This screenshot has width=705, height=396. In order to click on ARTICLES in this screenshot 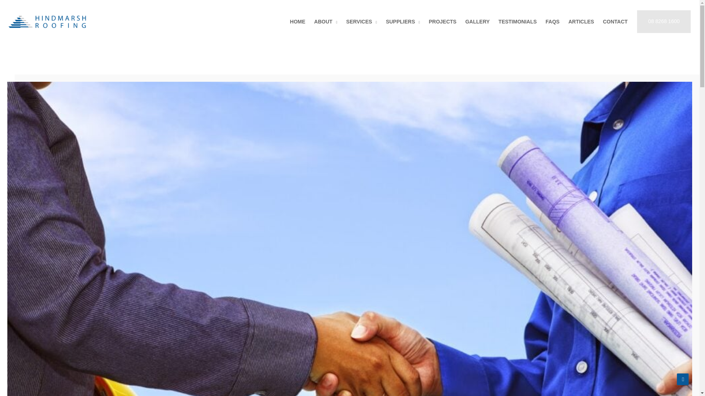, I will do `click(581, 22)`.